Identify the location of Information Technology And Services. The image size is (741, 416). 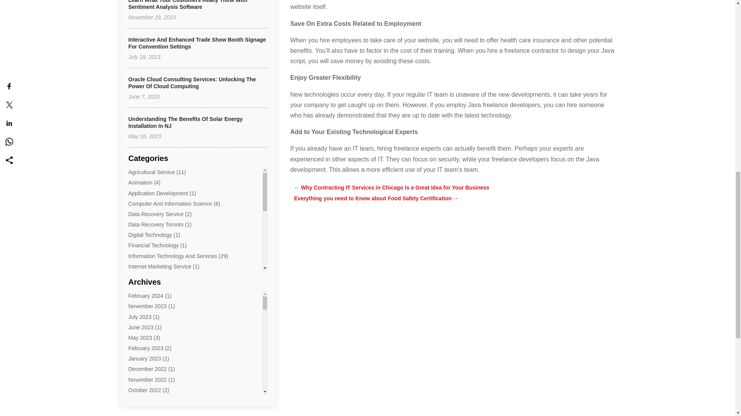
(173, 256).